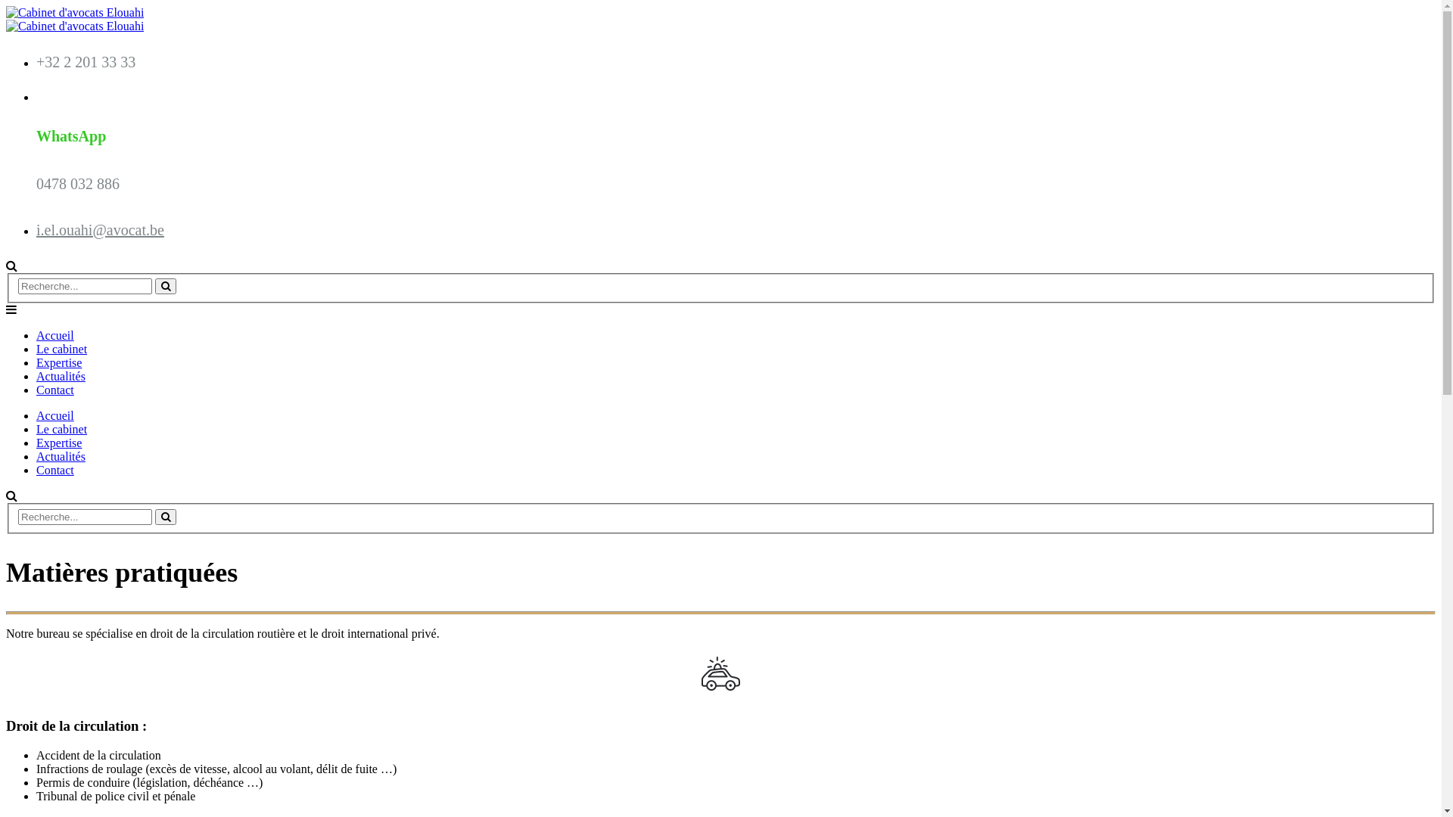 The width and height of the screenshot is (1453, 817). I want to click on i.el.ouahi@avocat.be, so click(100, 230).